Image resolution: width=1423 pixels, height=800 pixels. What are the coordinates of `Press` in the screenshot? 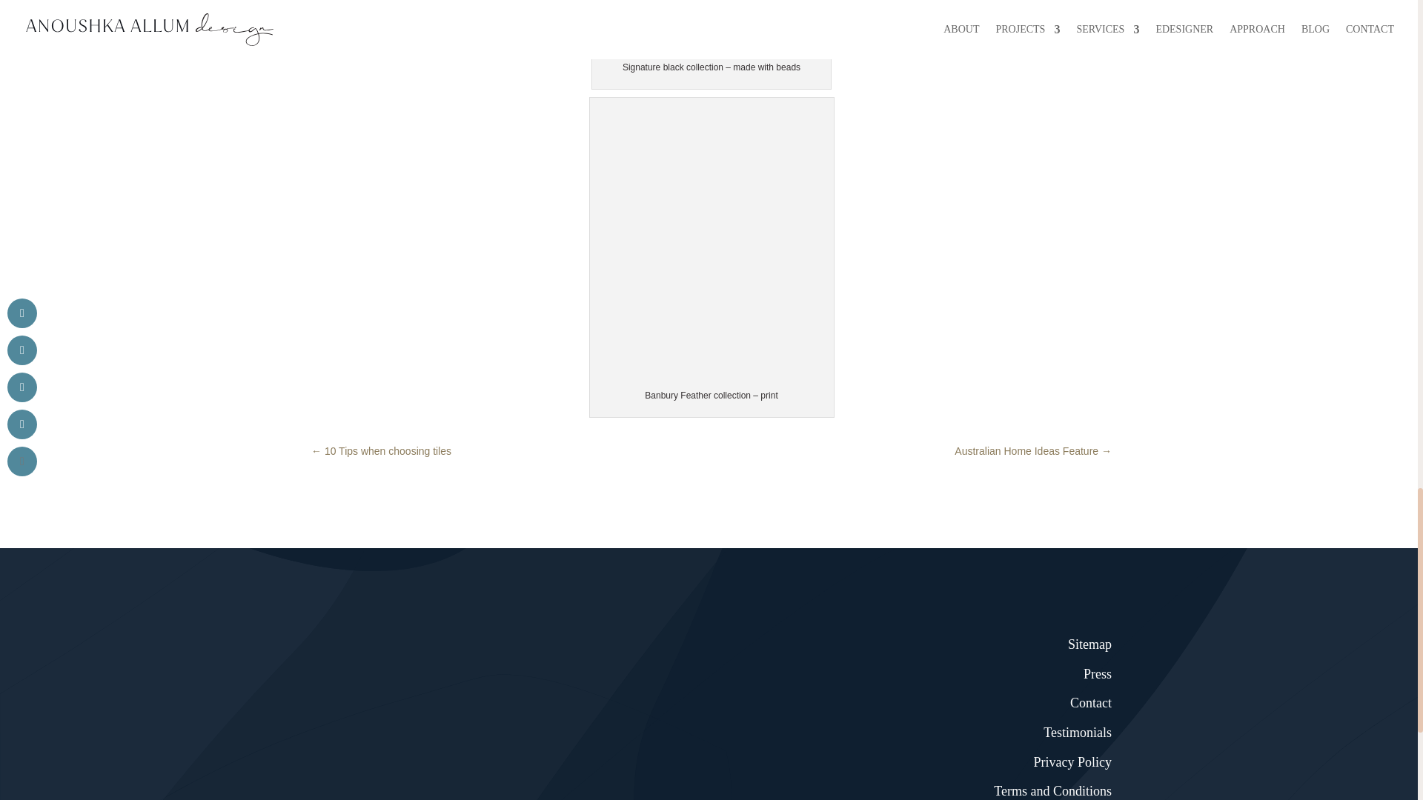 It's located at (1097, 674).